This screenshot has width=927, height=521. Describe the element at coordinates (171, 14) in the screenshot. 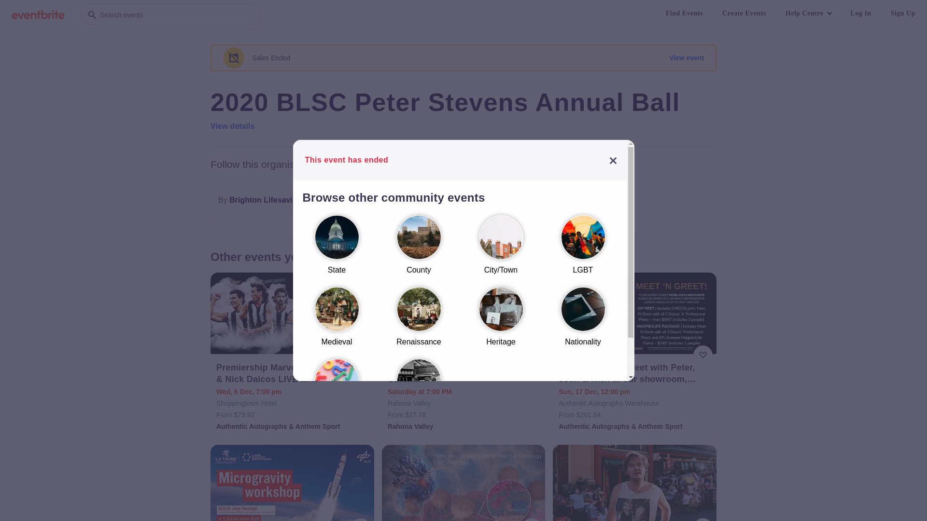

I see `Search events` at that location.